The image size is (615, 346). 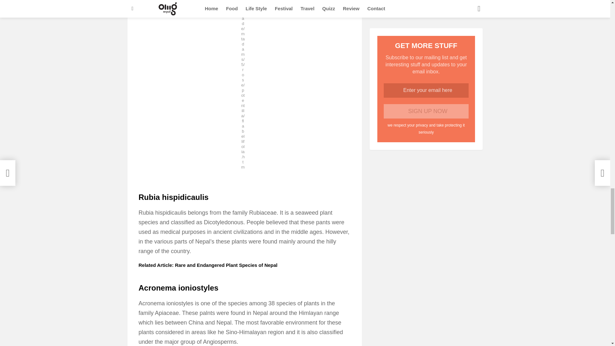 What do you see at coordinates (226, 265) in the screenshot?
I see `Rare and Endangered Plant Species of Nepal` at bounding box center [226, 265].